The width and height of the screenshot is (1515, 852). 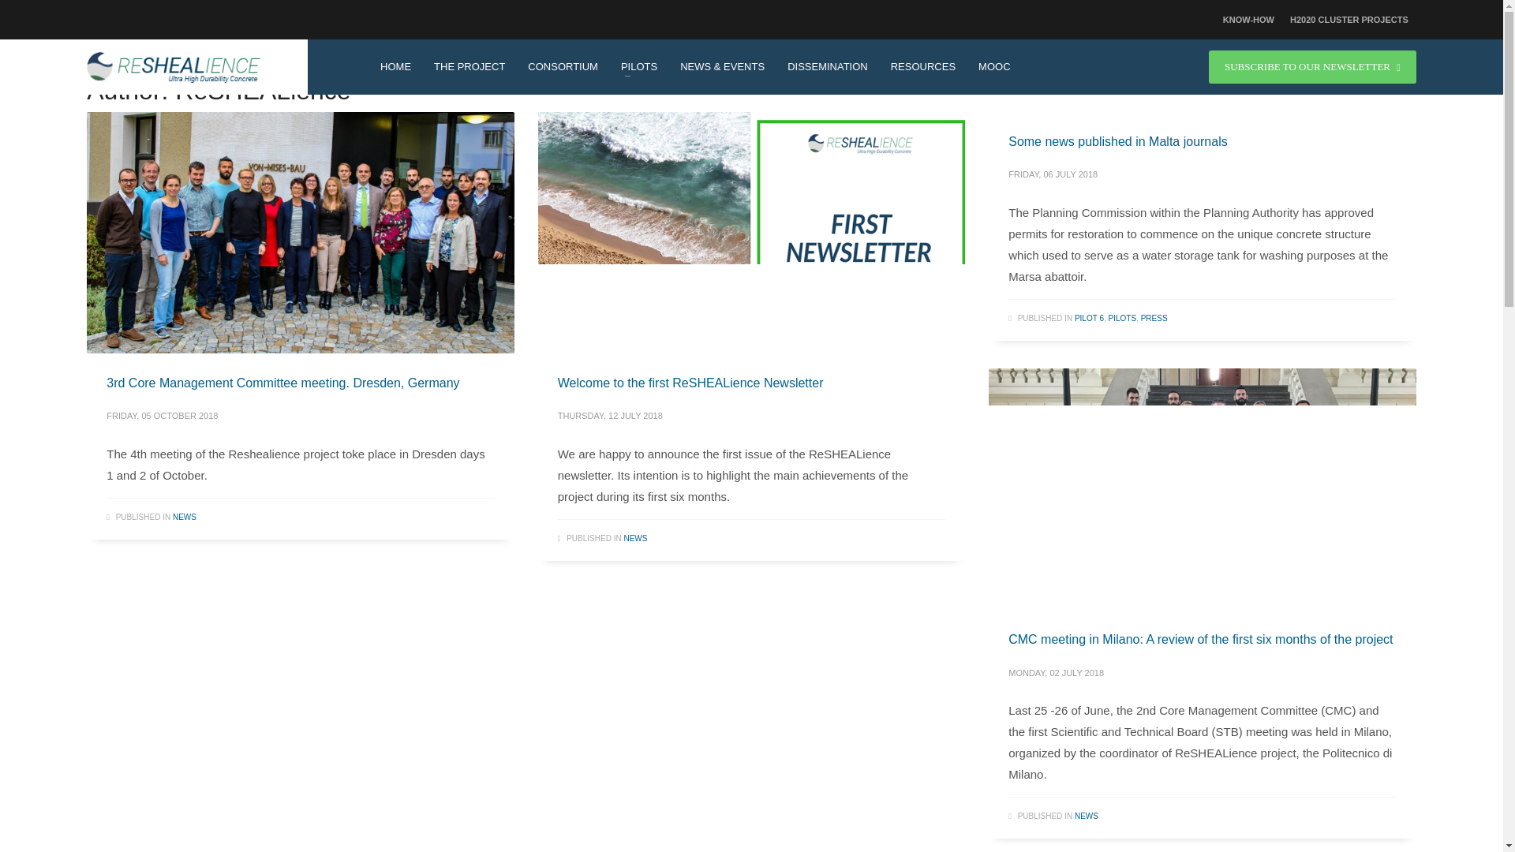 What do you see at coordinates (827, 67) in the screenshot?
I see `DISSEMINATION` at bounding box center [827, 67].